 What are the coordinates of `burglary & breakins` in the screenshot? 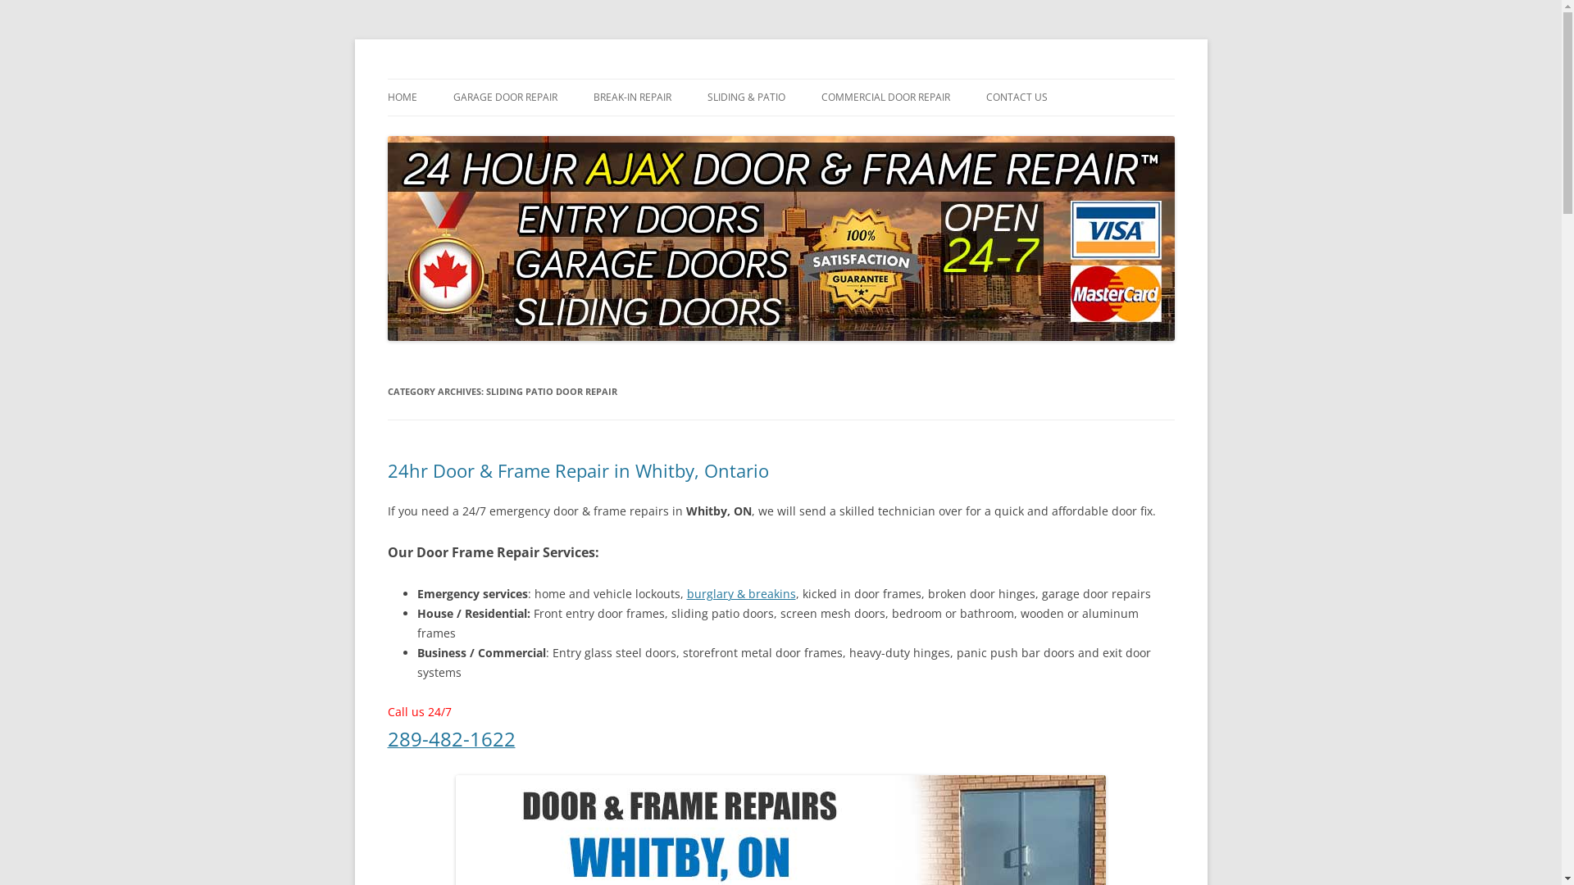 It's located at (741, 593).